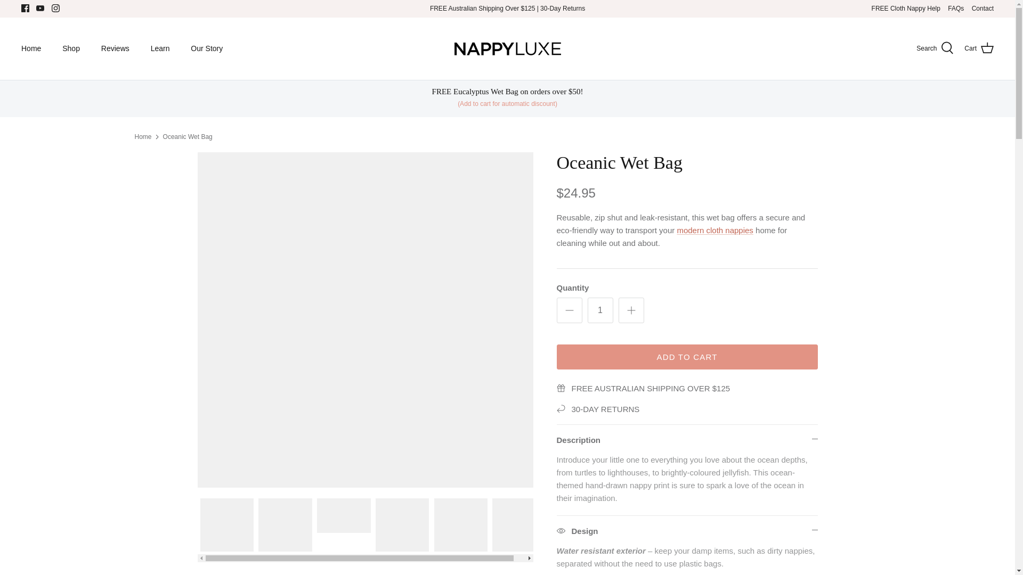  Describe the element at coordinates (507, 48) in the screenshot. I see `NappyLuxe` at that location.